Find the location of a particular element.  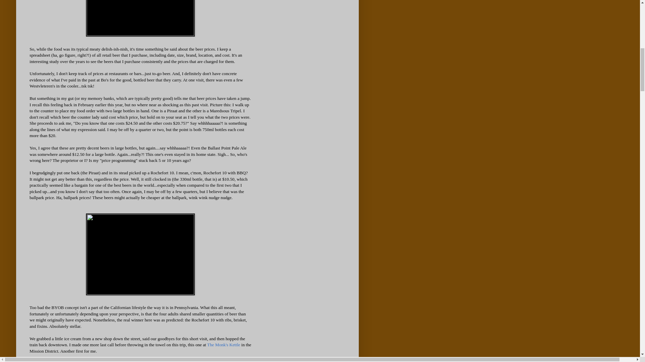

The Monk's Kettle is located at coordinates (223, 345).